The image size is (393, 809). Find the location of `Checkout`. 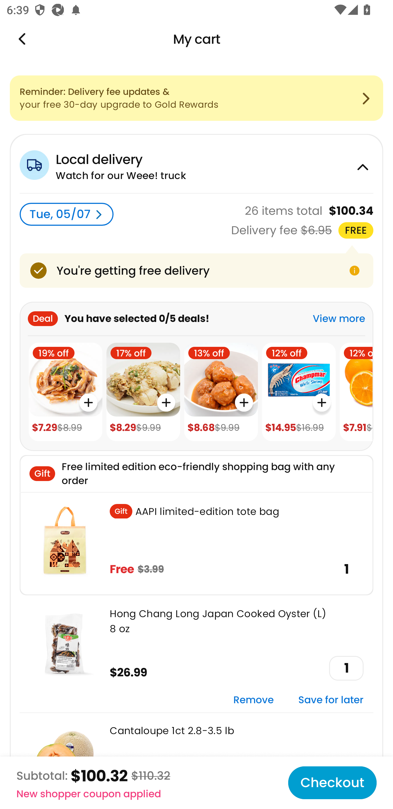

Checkout is located at coordinates (332, 783).